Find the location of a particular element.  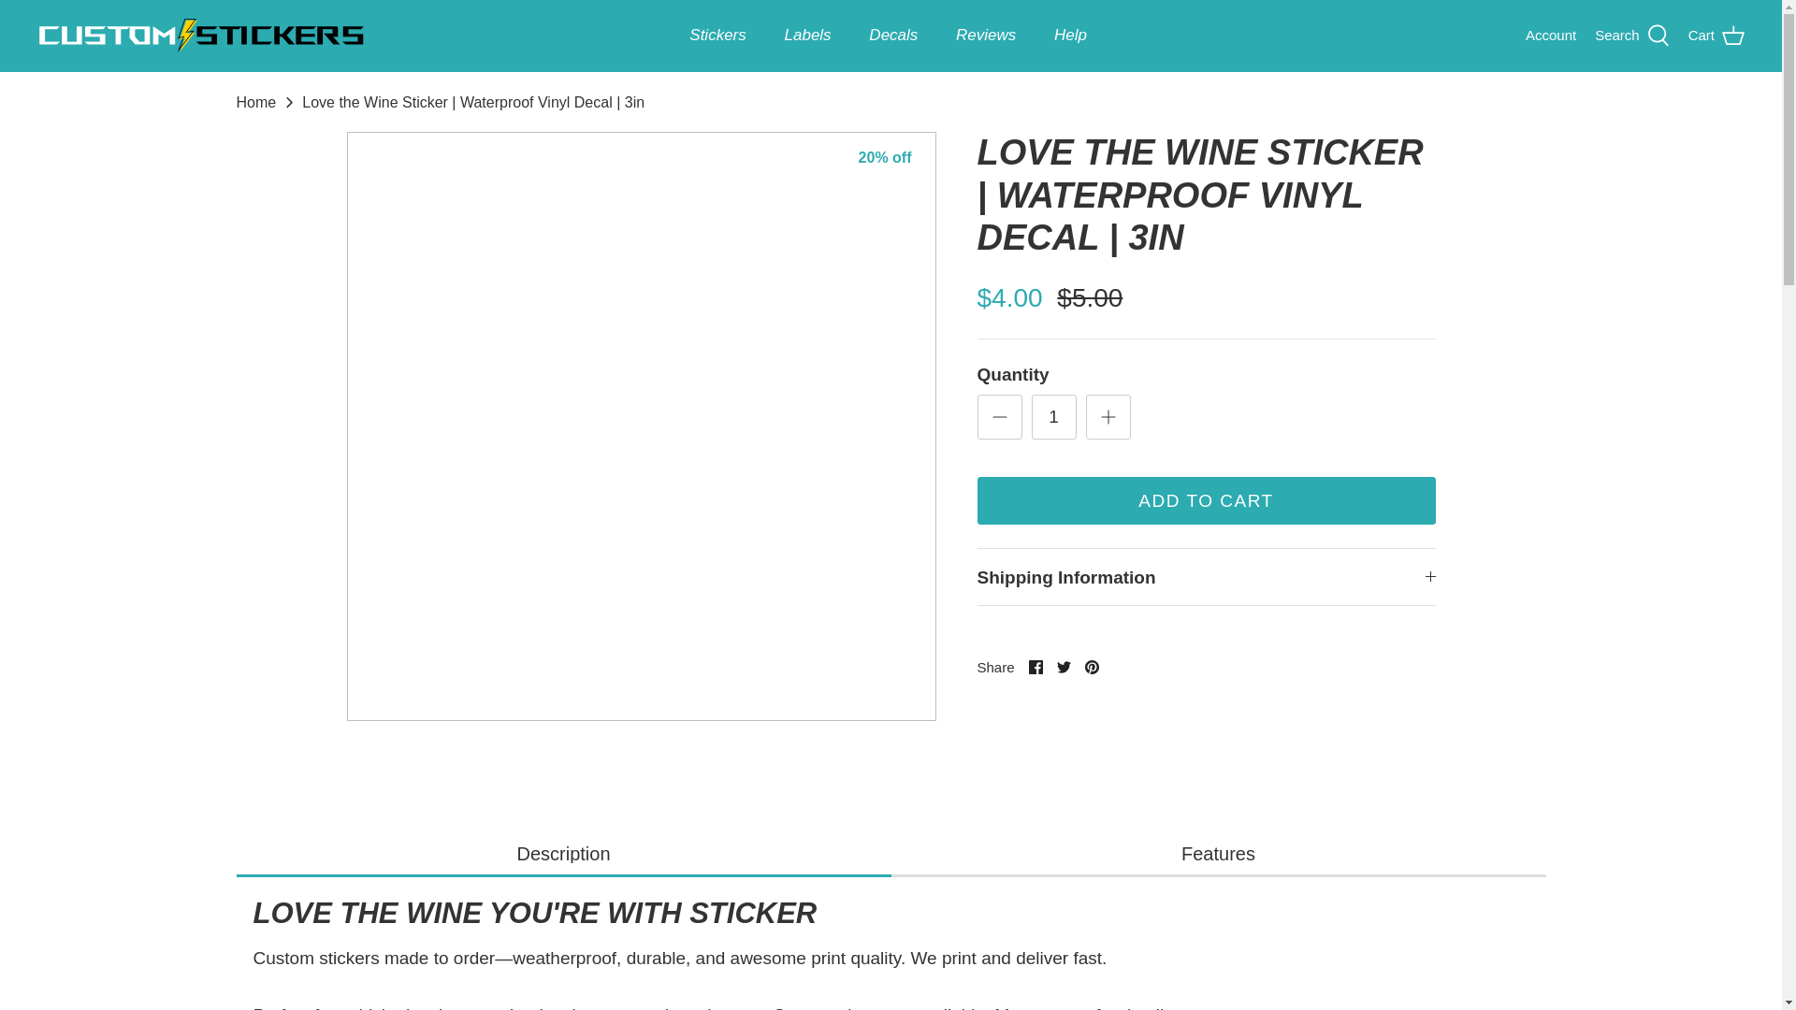

Search is located at coordinates (1631, 34).